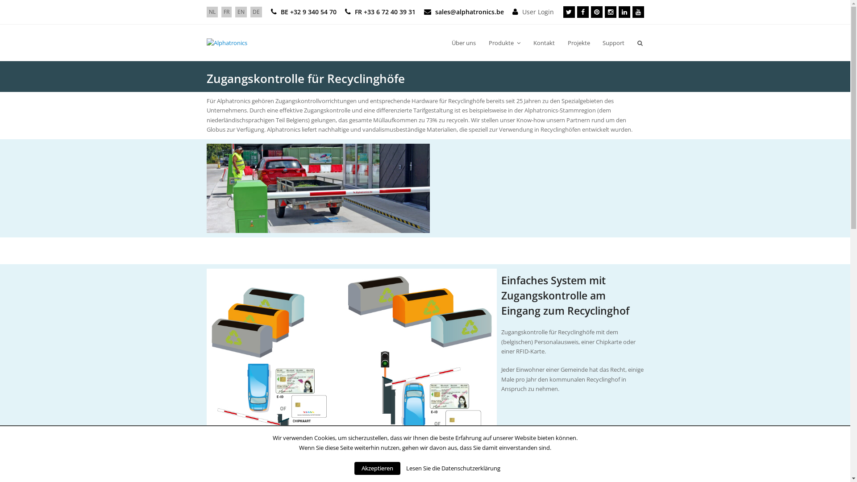  I want to click on Sitemap, so click(434, 469).